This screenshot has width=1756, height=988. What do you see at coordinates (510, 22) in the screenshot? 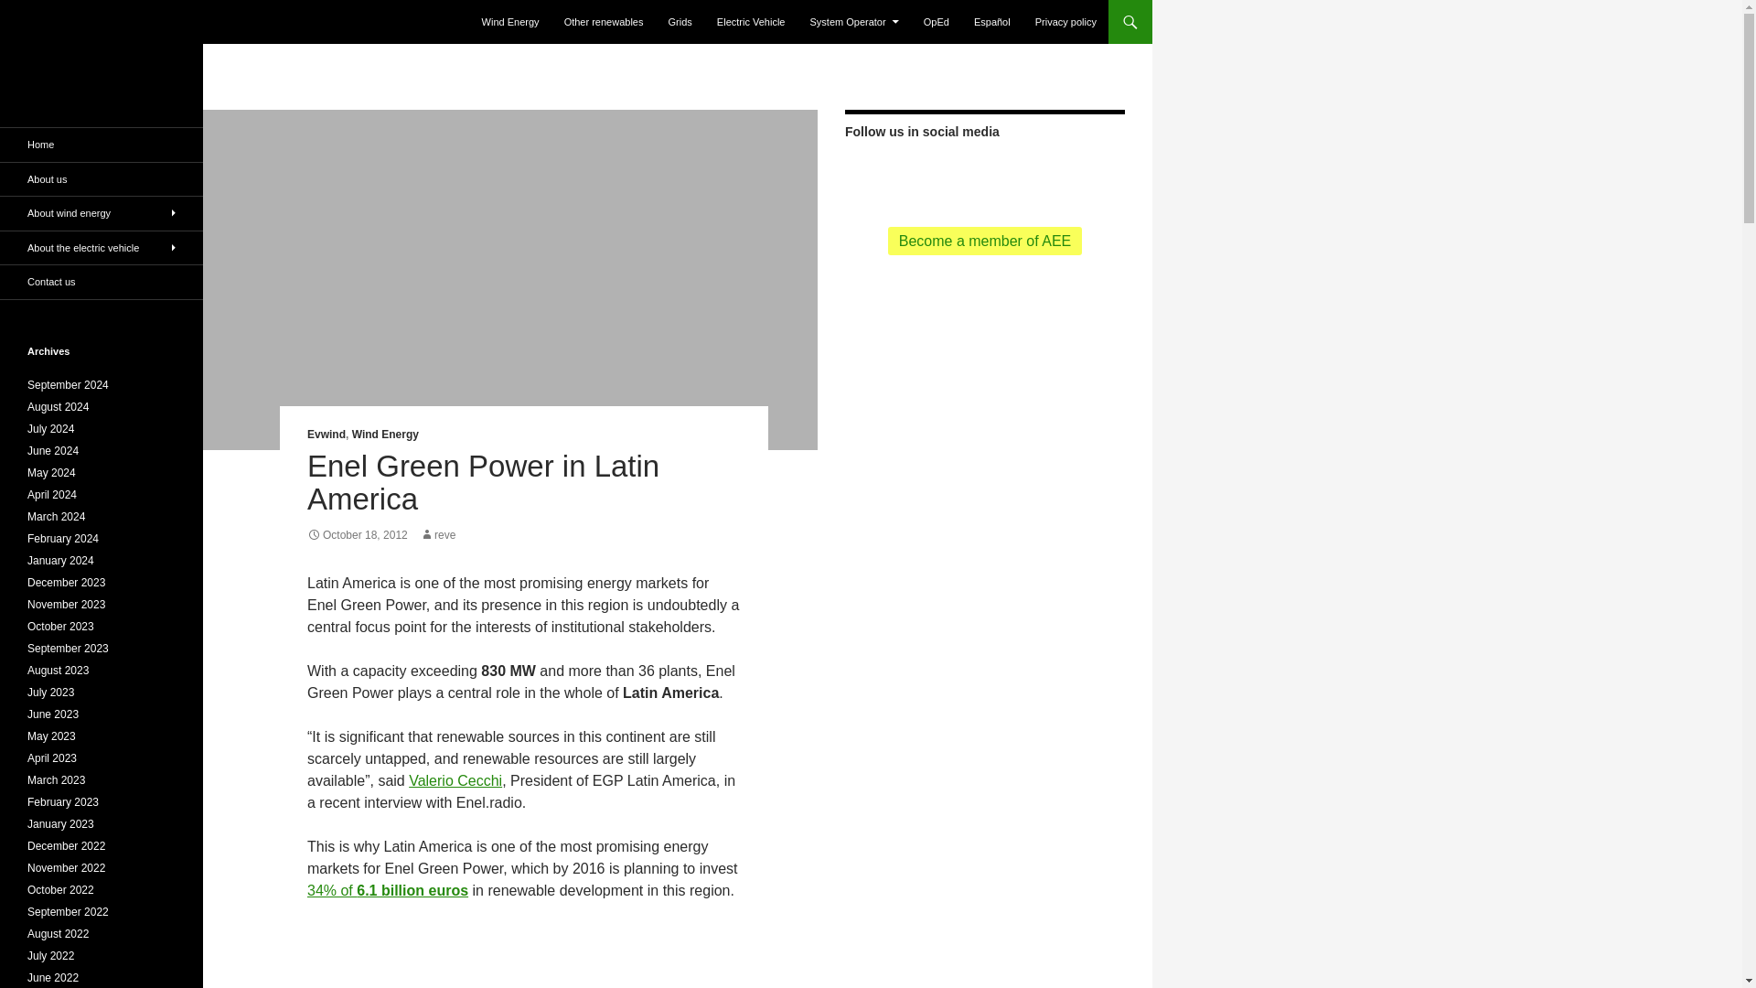
I see `Wind Energy` at bounding box center [510, 22].